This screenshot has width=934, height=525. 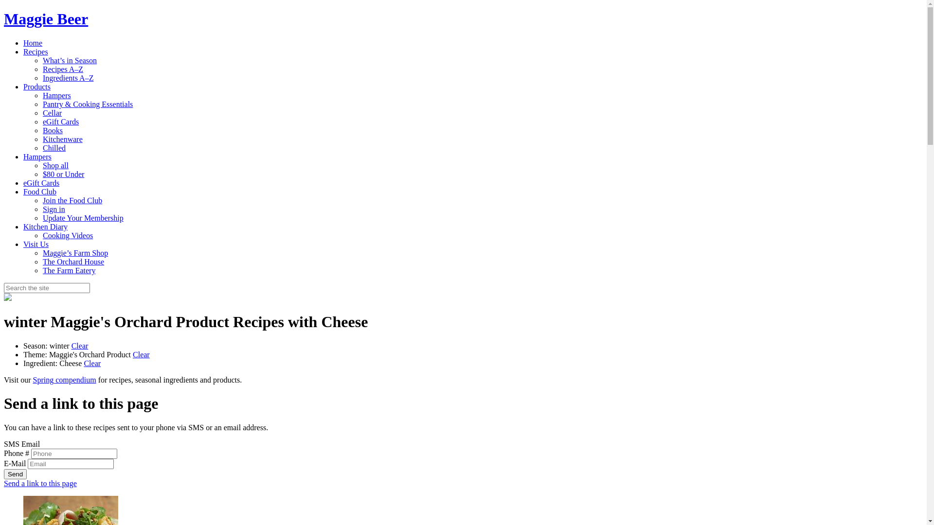 What do you see at coordinates (40, 192) in the screenshot?
I see `Food Club` at bounding box center [40, 192].